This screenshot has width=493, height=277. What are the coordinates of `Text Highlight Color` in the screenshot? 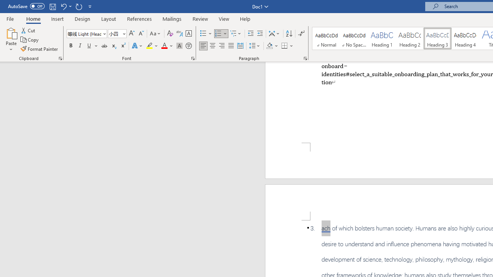 It's located at (152, 46).